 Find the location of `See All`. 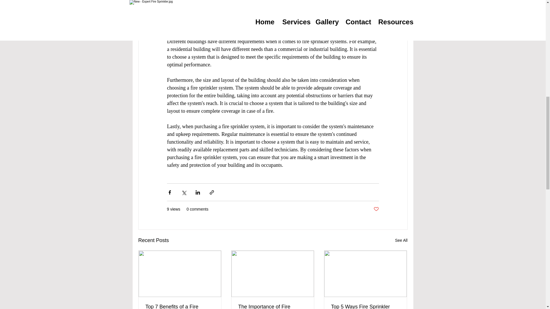

See All is located at coordinates (401, 240).